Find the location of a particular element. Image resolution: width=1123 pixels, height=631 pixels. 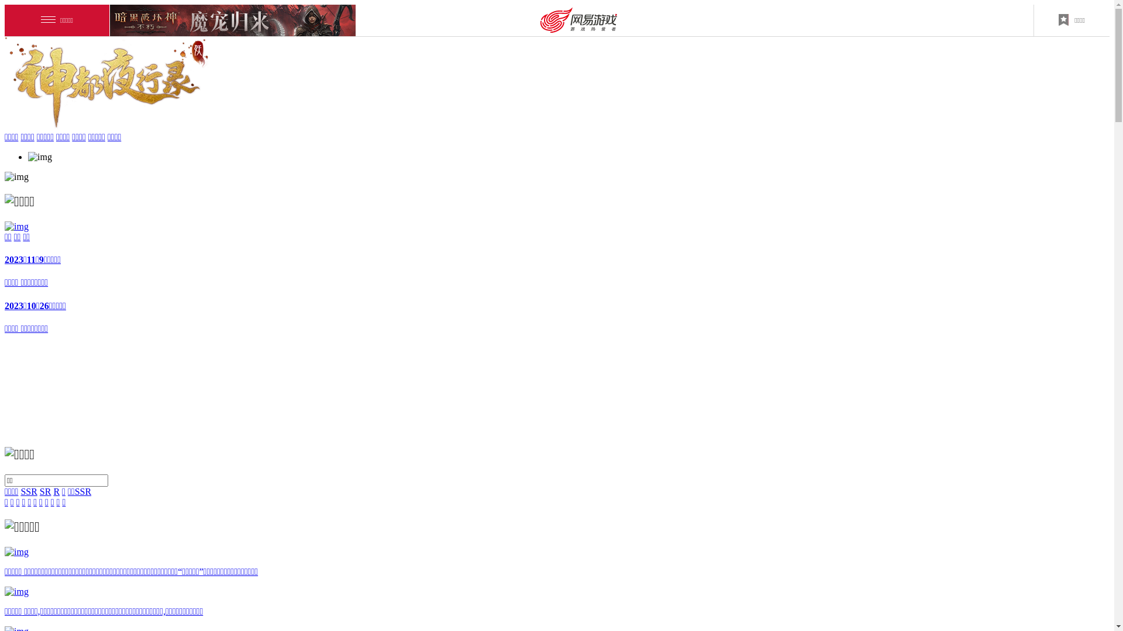

R is located at coordinates (56, 492).